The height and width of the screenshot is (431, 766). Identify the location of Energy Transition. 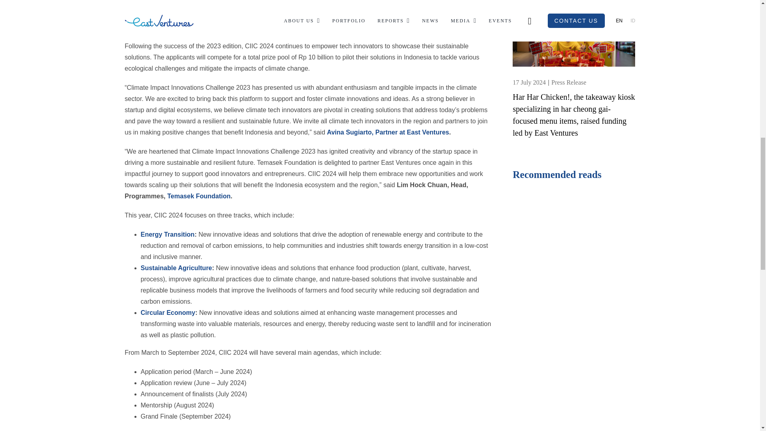
(167, 234).